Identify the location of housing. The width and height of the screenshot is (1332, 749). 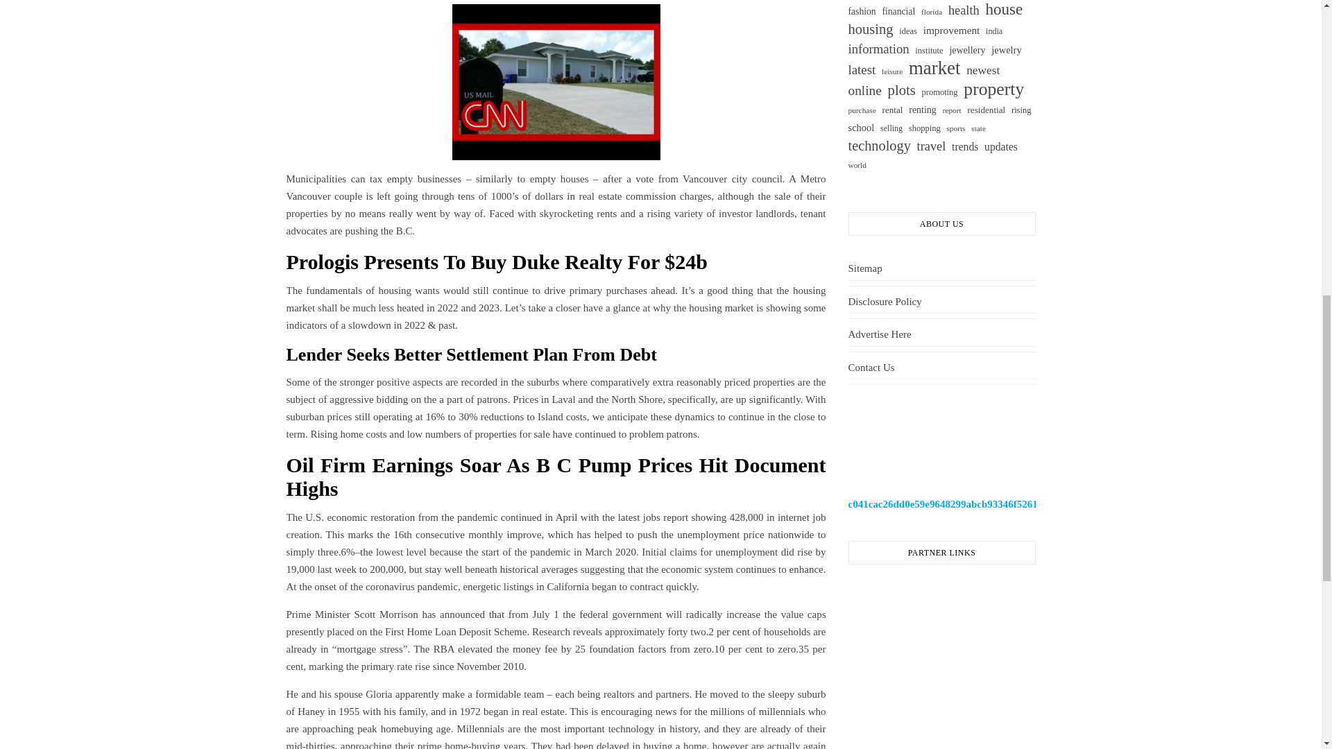
(870, 29).